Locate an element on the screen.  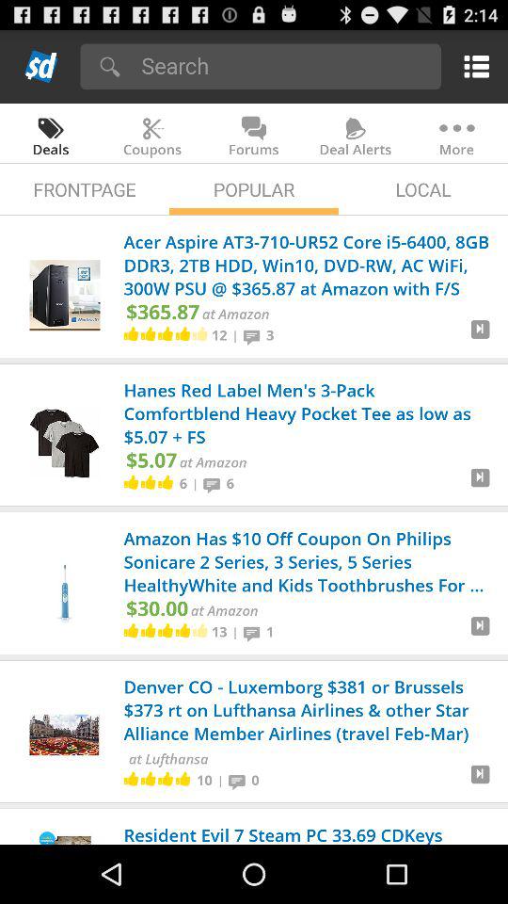
tap icon to the left of the 1 icon is located at coordinates (254, 631).